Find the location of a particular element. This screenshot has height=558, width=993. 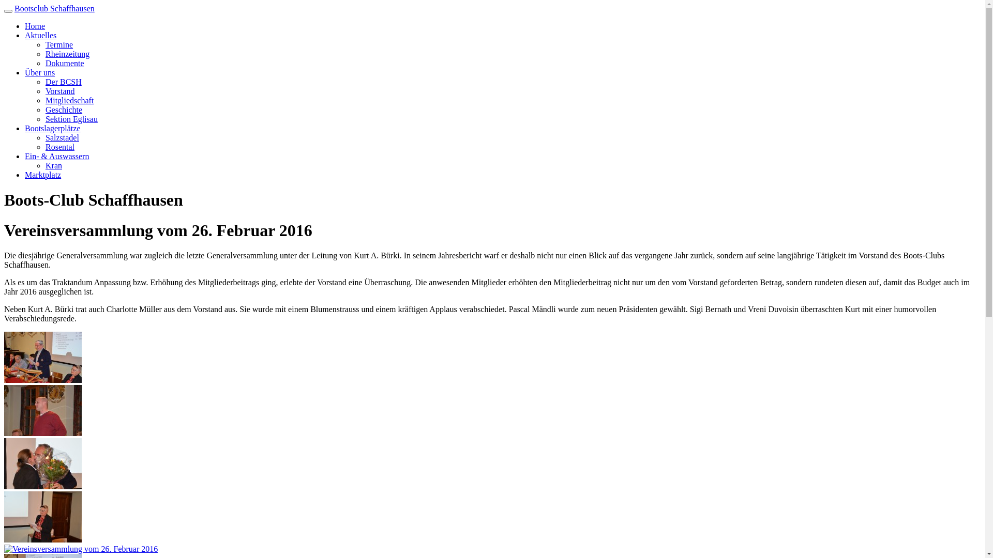

Aktuelles is located at coordinates (40, 35).